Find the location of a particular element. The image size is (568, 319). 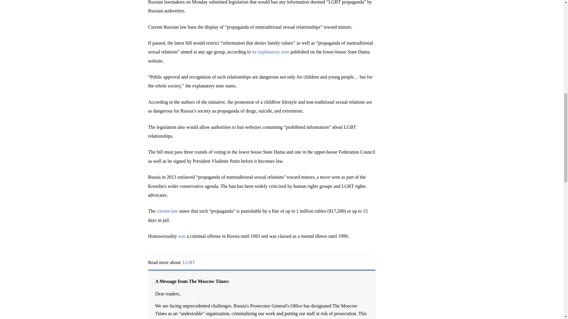

LGBT is located at coordinates (189, 262).